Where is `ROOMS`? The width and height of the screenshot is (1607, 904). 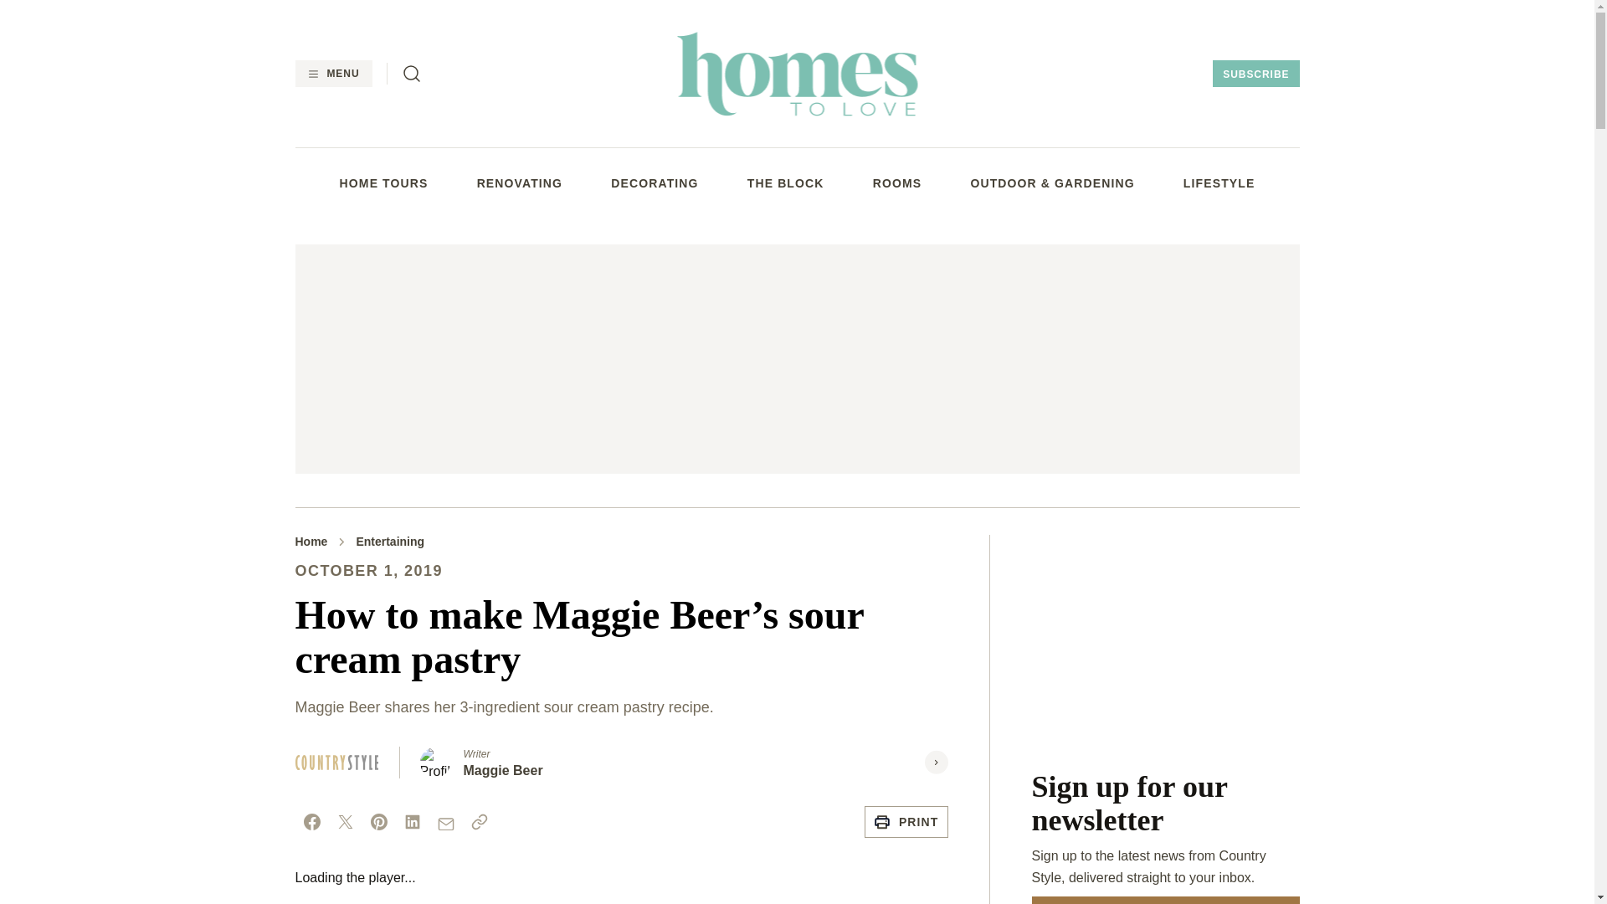
ROOMS is located at coordinates (897, 182).